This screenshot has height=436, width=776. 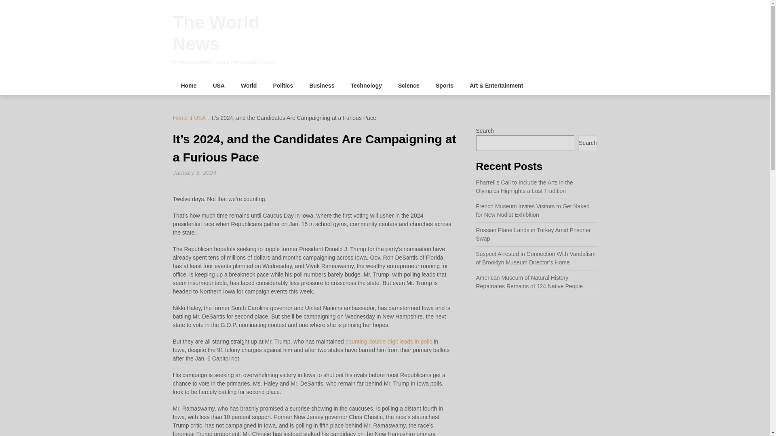 What do you see at coordinates (216, 33) in the screenshot?
I see `The World News` at bounding box center [216, 33].